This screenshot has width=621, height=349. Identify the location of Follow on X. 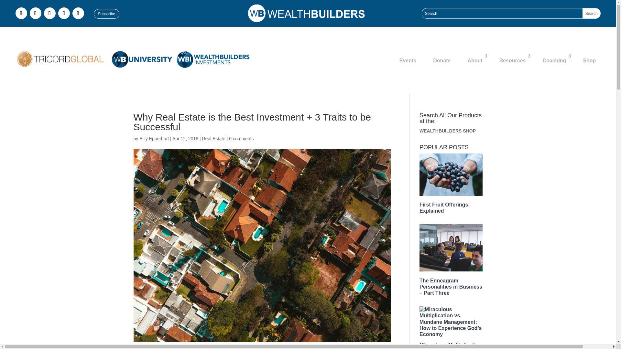
(50, 13).